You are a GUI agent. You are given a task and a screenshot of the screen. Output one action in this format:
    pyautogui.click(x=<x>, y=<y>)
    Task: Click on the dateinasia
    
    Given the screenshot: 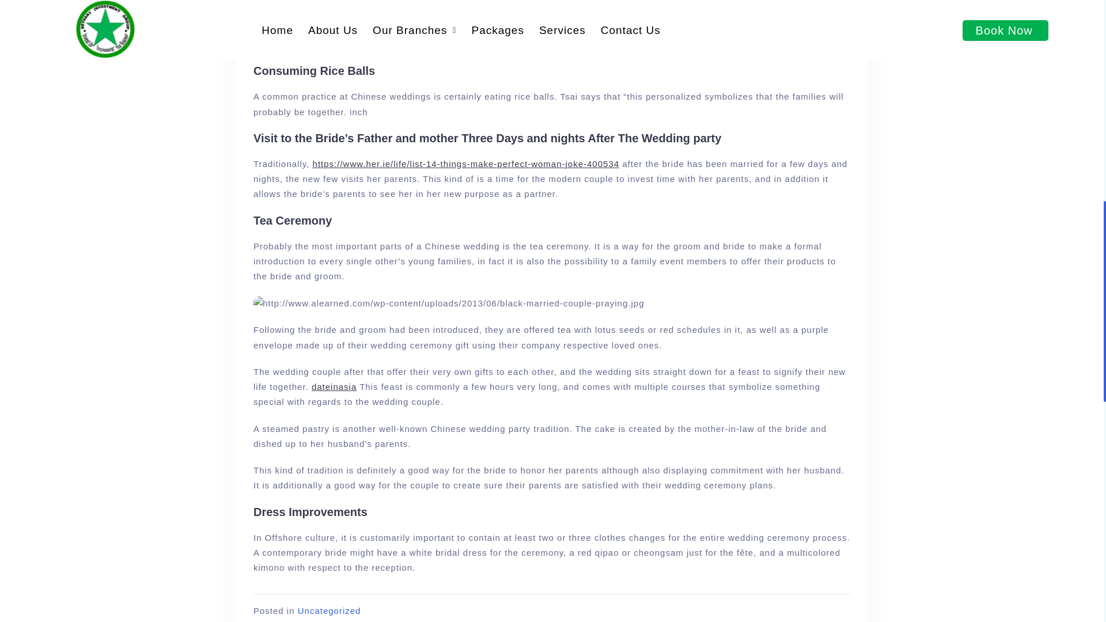 What is the action you would take?
    pyautogui.click(x=334, y=387)
    